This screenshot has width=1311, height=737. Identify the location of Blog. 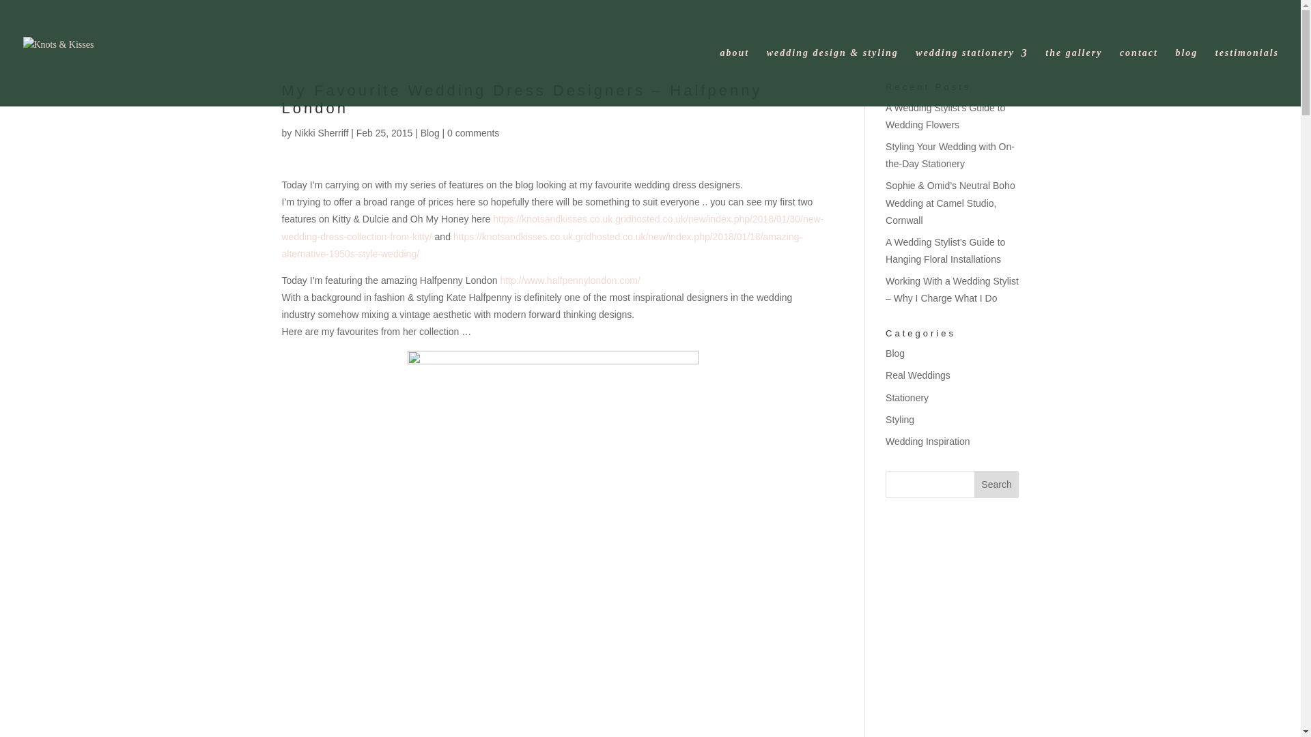
(430, 132).